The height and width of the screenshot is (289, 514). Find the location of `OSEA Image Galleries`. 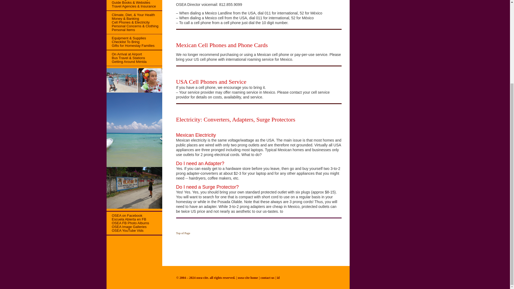

OSEA Image Galleries is located at coordinates (126, 227).